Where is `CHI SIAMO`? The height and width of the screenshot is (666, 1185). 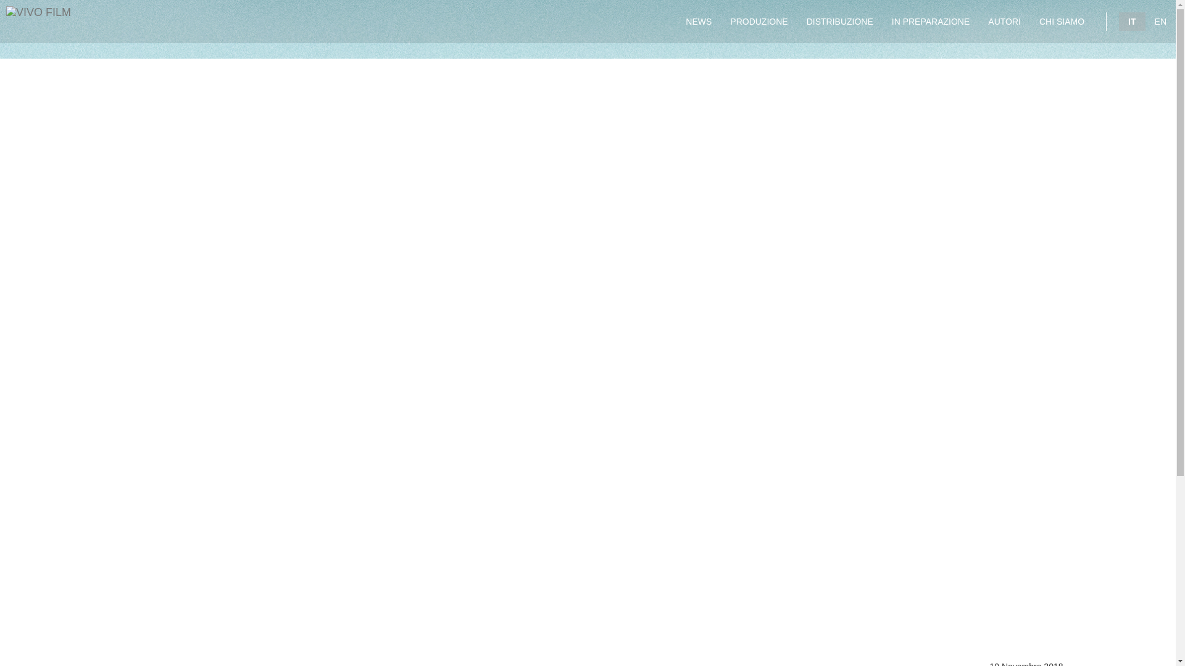
CHI SIAMO is located at coordinates (1062, 22).